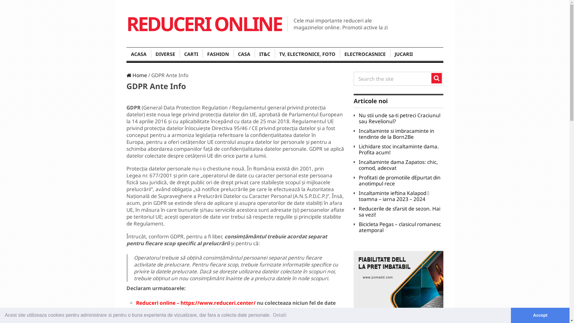 This screenshot has height=323, width=574. I want to click on  Home, so click(136, 75).